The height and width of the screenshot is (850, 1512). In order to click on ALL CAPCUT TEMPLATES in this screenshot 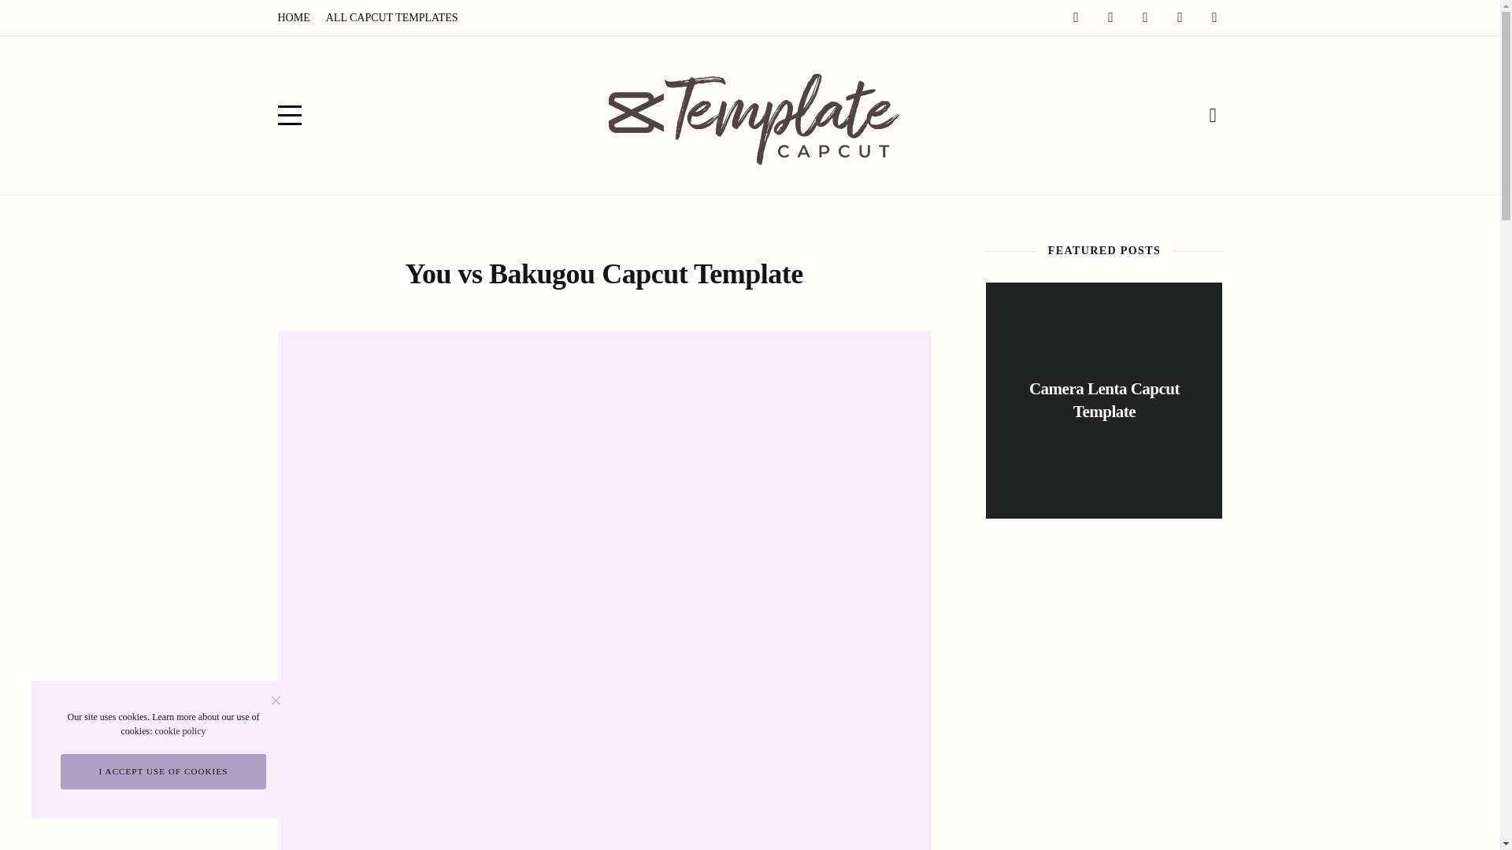, I will do `click(391, 17)`.